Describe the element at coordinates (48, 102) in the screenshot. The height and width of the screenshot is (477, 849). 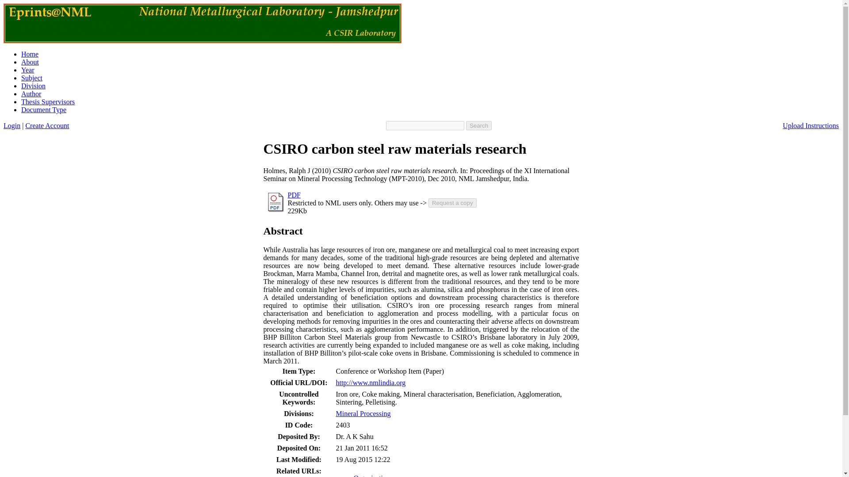
I see `Thesis Supervisors` at that location.